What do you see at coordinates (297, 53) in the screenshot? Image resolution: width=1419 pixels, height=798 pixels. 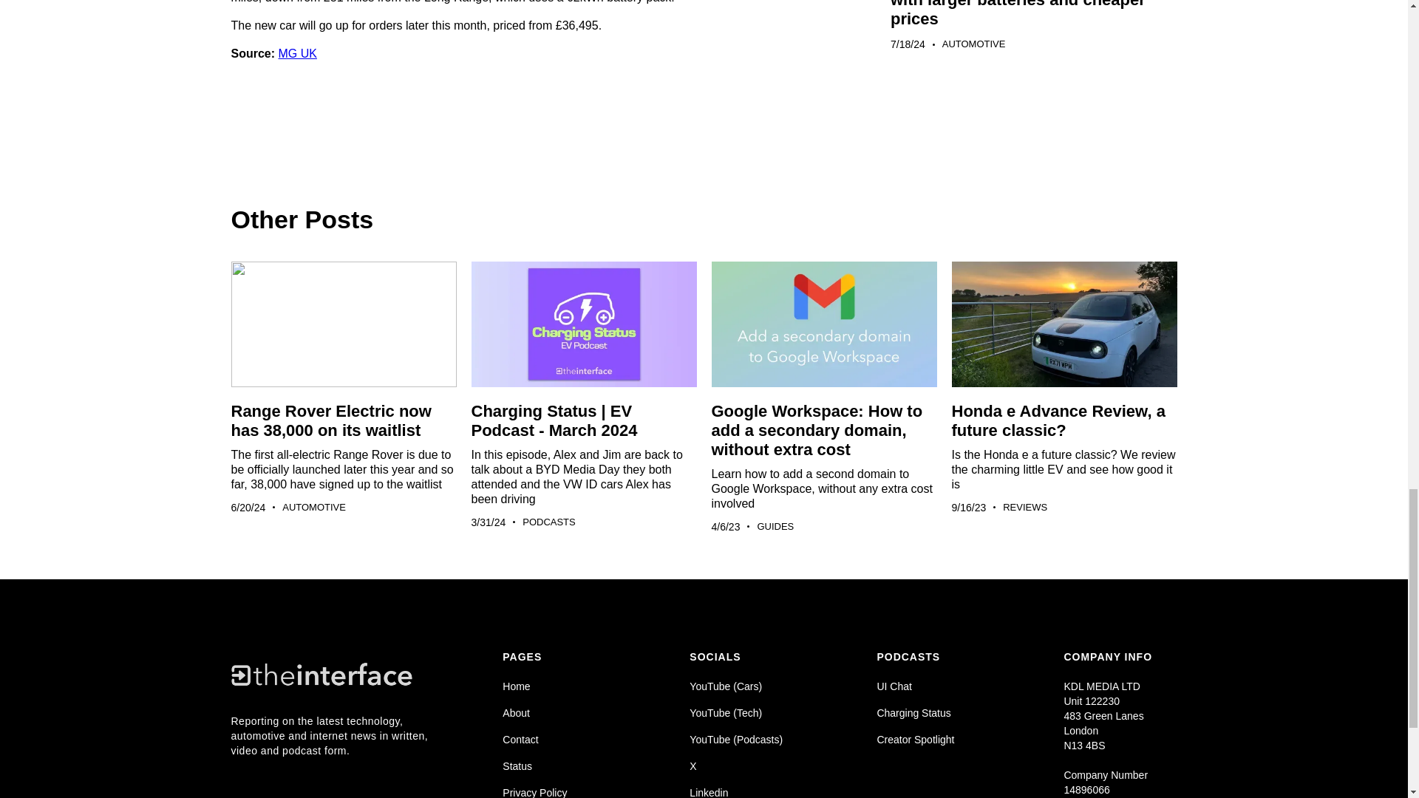 I see `MG UK` at bounding box center [297, 53].